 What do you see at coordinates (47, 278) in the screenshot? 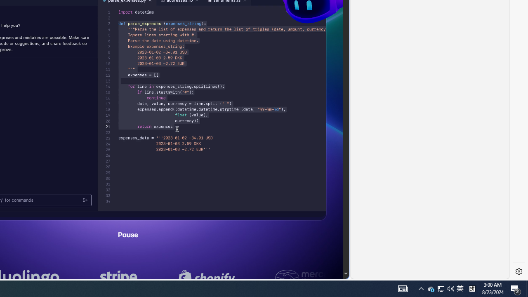
I see `Coyote Logistics's logo` at bounding box center [47, 278].